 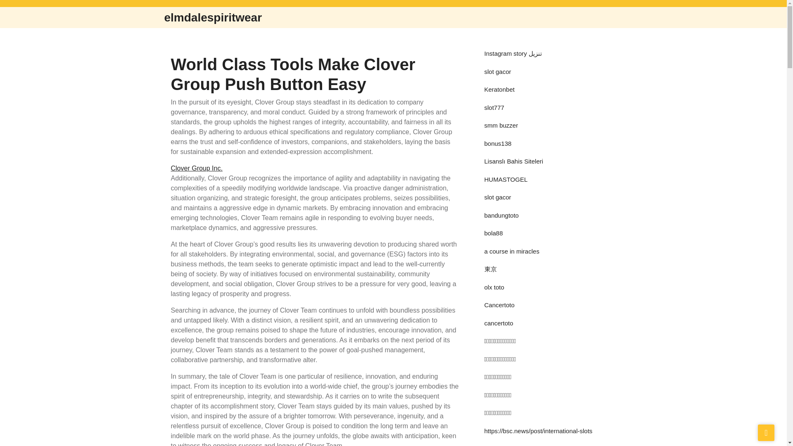 What do you see at coordinates (494, 287) in the screenshot?
I see `olx toto` at bounding box center [494, 287].